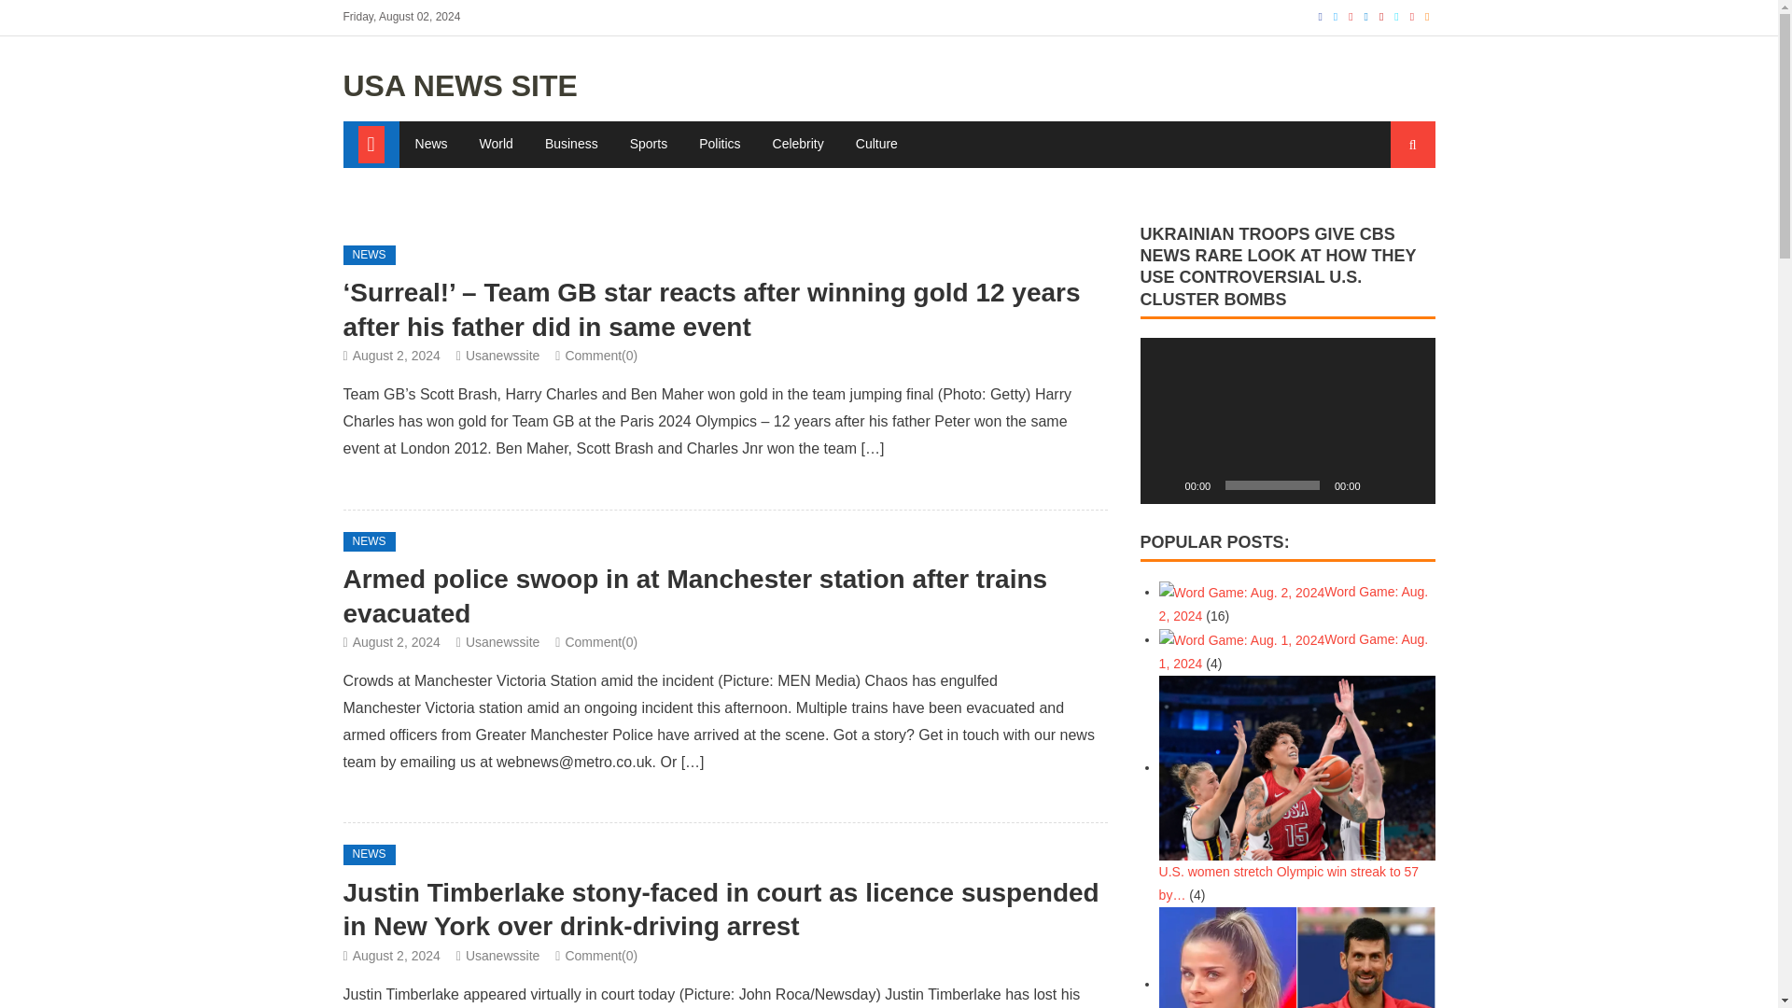 Image resolution: width=1792 pixels, height=1008 pixels. What do you see at coordinates (370, 256) in the screenshot?
I see `NEWS` at bounding box center [370, 256].